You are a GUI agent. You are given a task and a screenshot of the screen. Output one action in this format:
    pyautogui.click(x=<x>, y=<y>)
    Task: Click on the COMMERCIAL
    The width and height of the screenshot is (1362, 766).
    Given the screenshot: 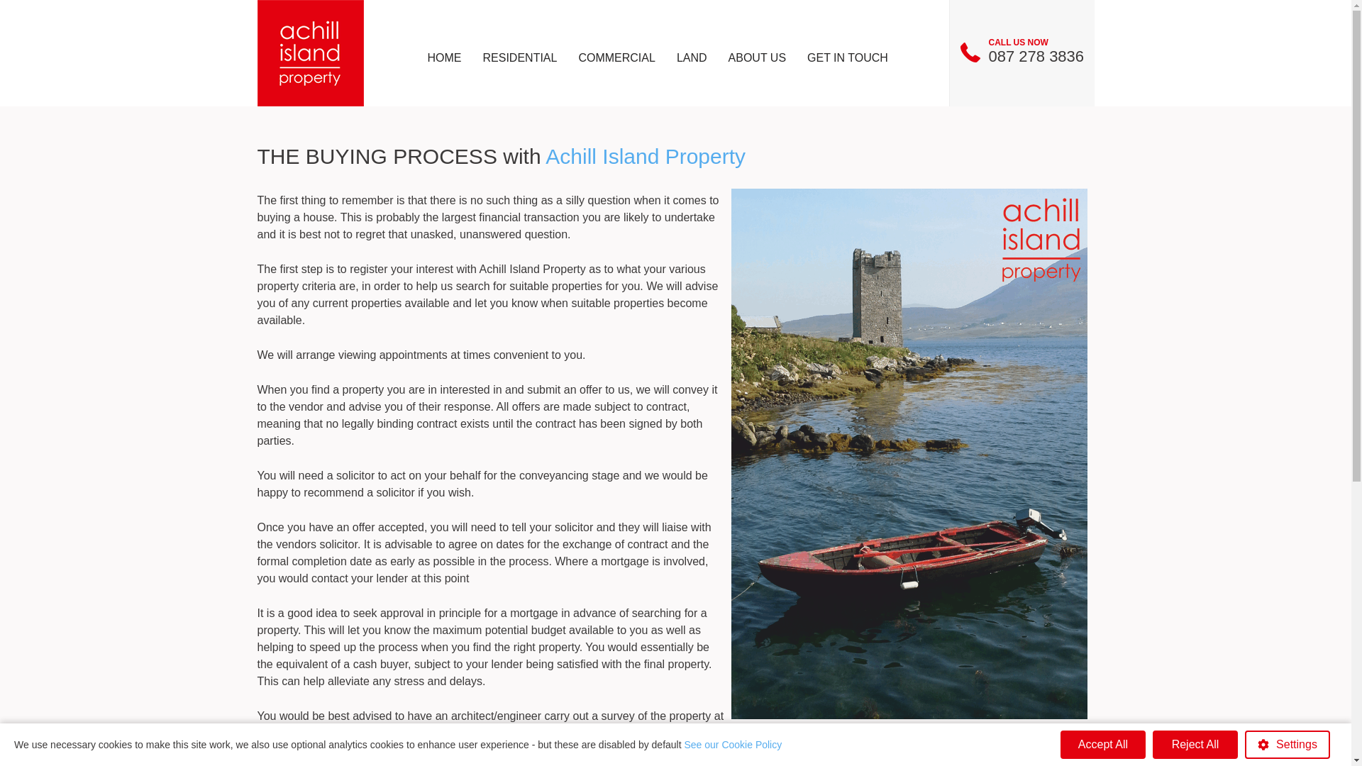 What is the action you would take?
    pyautogui.click(x=616, y=58)
    